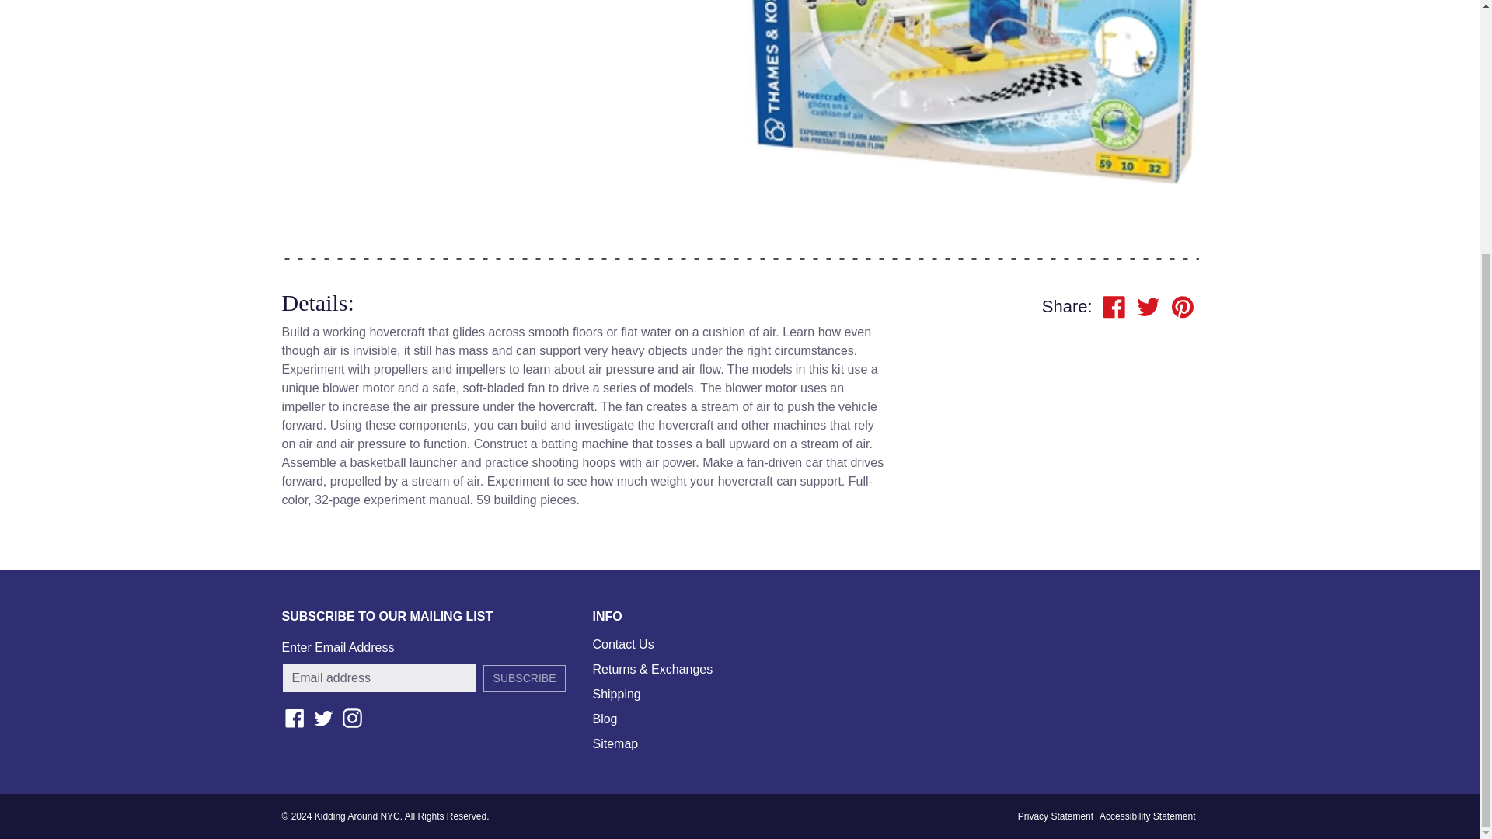  What do you see at coordinates (1183, 307) in the screenshot?
I see `Pinterest Logo` at bounding box center [1183, 307].